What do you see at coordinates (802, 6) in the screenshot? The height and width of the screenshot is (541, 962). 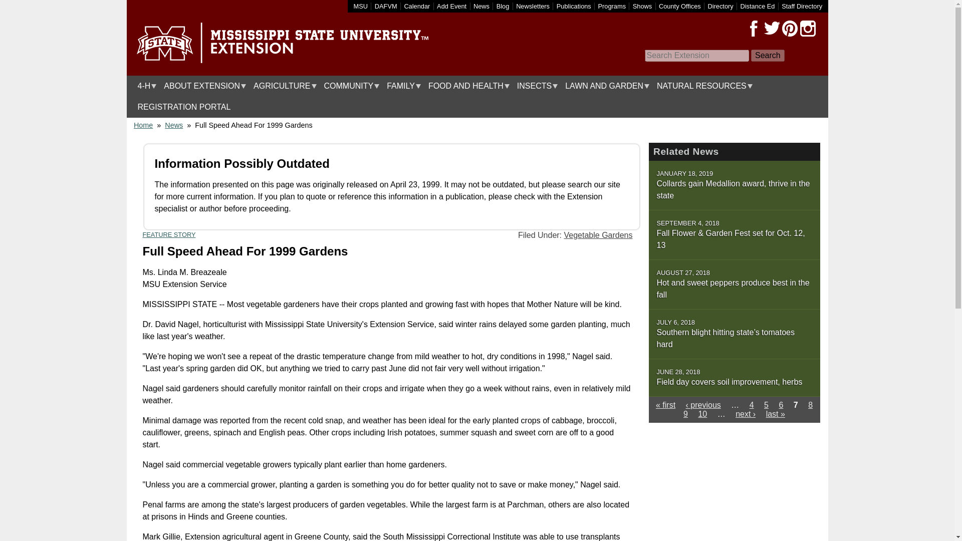 I see `Directory of employees of the MSU Extension Service` at bounding box center [802, 6].